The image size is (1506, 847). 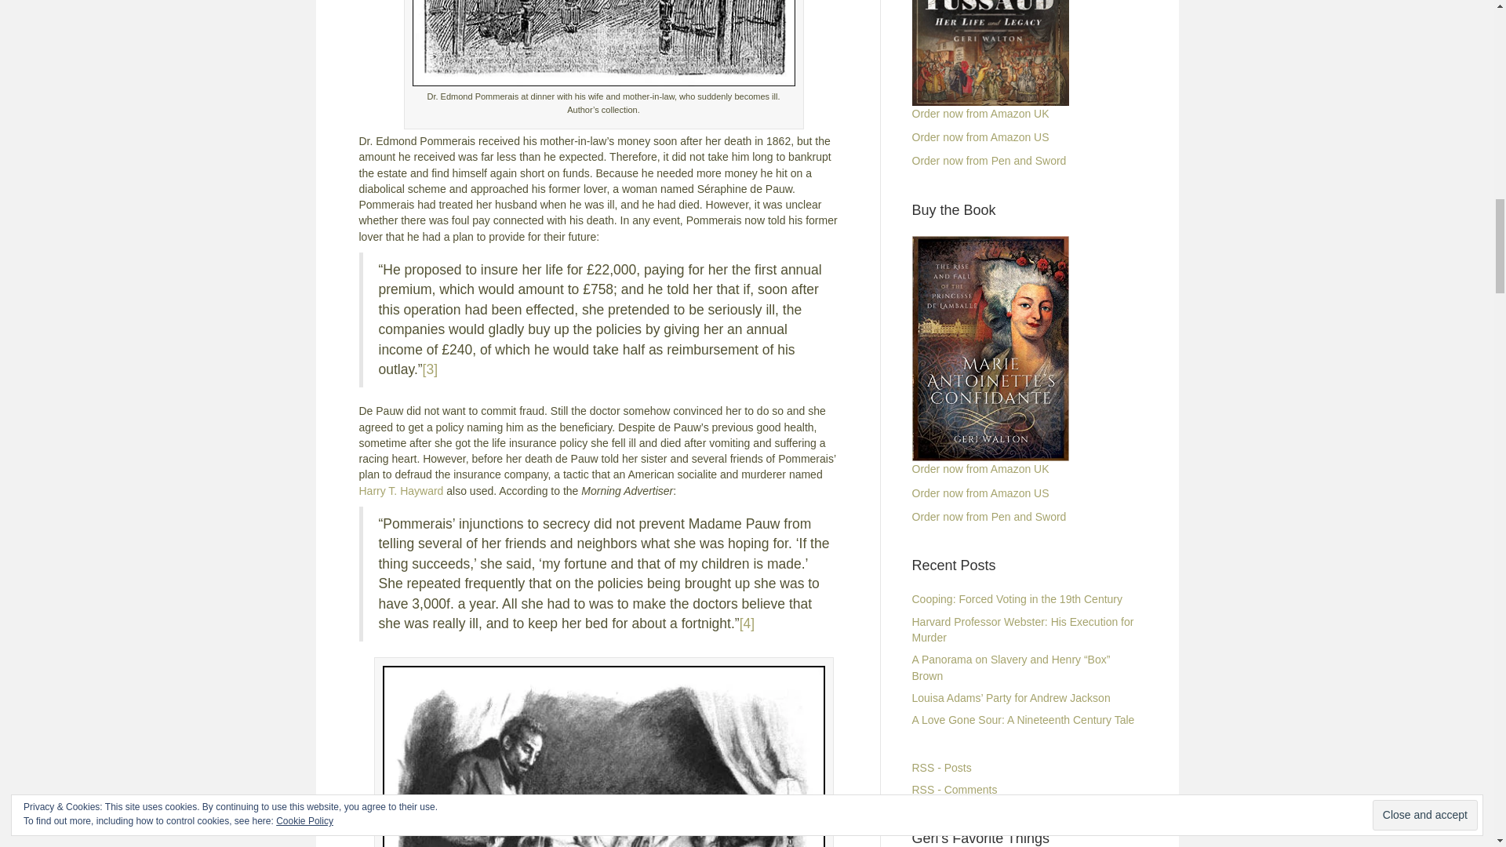 What do you see at coordinates (954, 790) in the screenshot?
I see `Subscribe to comments` at bounding box center [954, 790].